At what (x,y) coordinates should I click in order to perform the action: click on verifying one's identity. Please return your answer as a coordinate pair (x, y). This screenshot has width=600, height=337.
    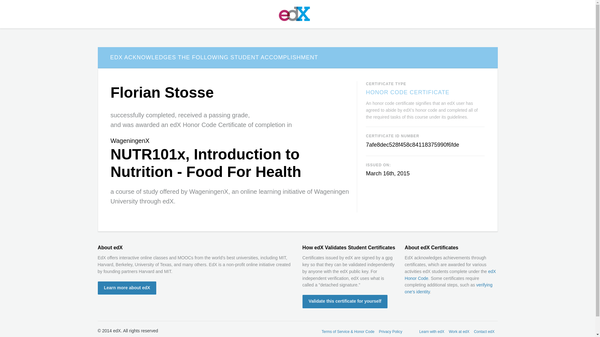
    Looking at the image, I should click on (448, 288).